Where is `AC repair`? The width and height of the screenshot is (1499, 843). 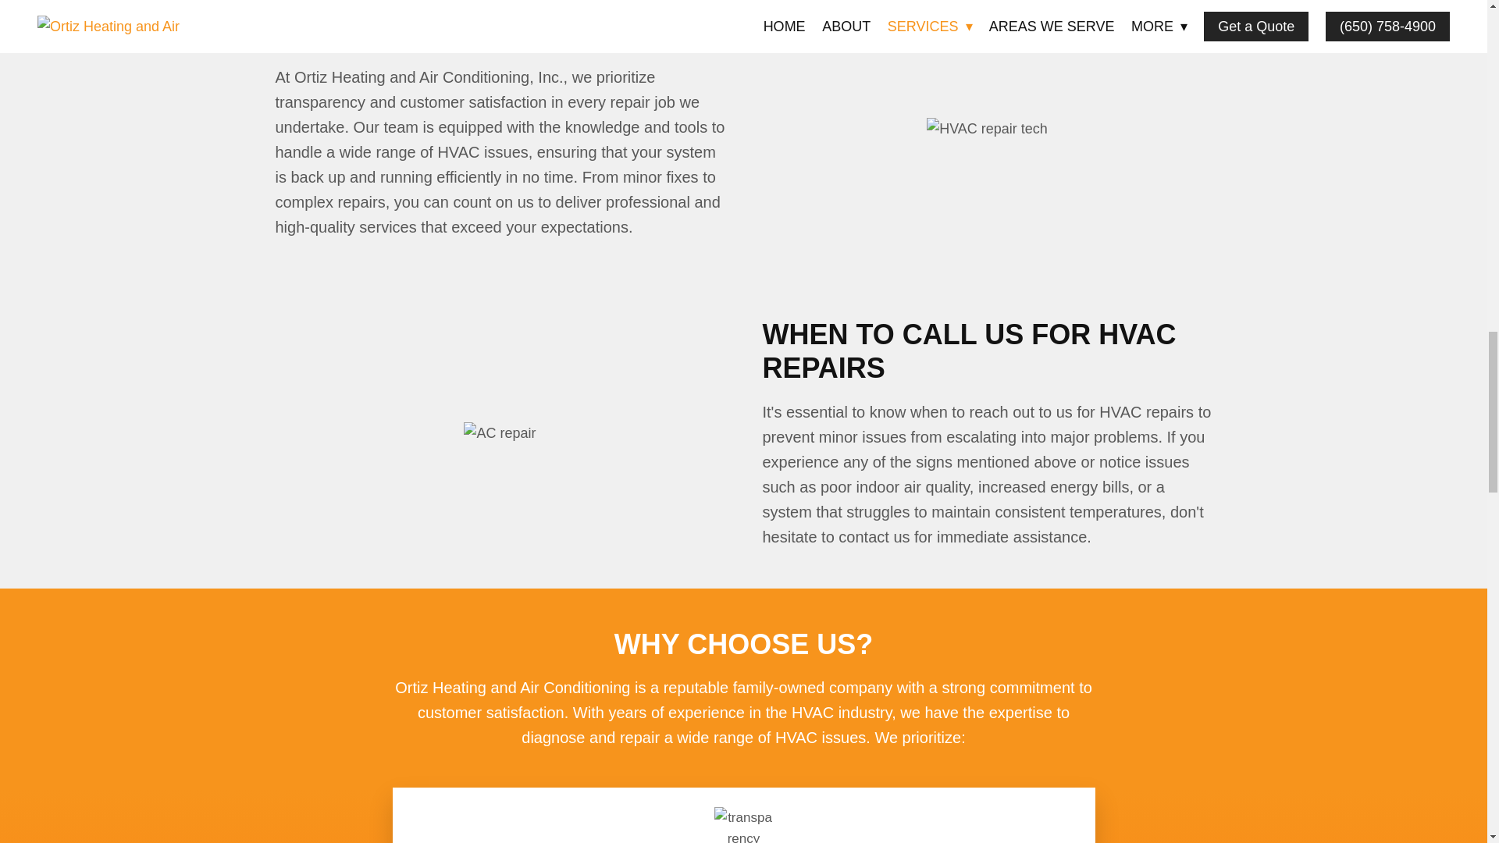 AC repair is located at coordinates (499, 434).